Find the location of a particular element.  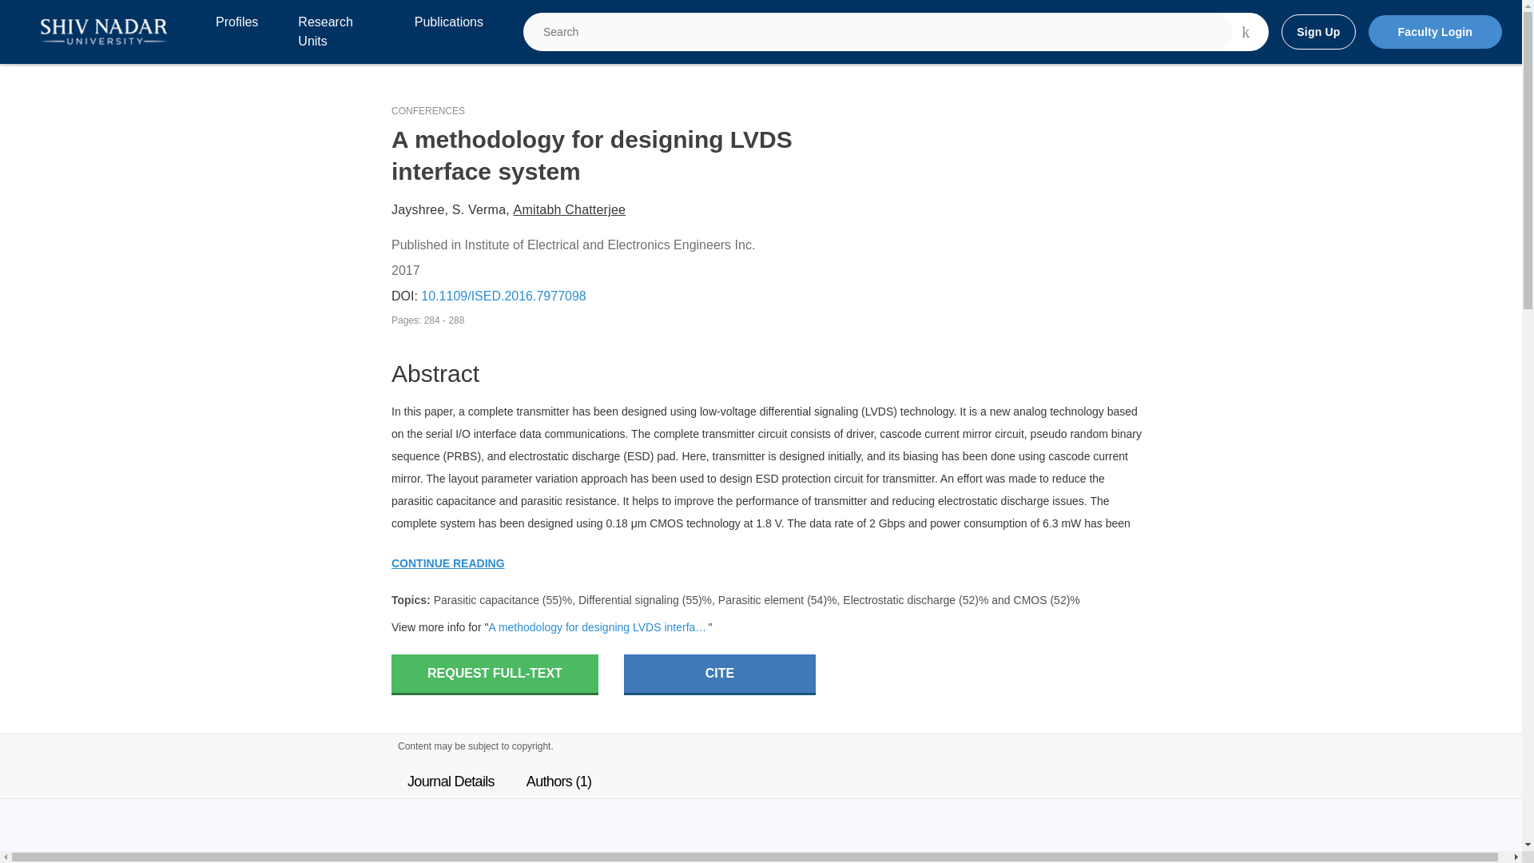

Amitabh Chatterjee is located at coordinates (570, 209).